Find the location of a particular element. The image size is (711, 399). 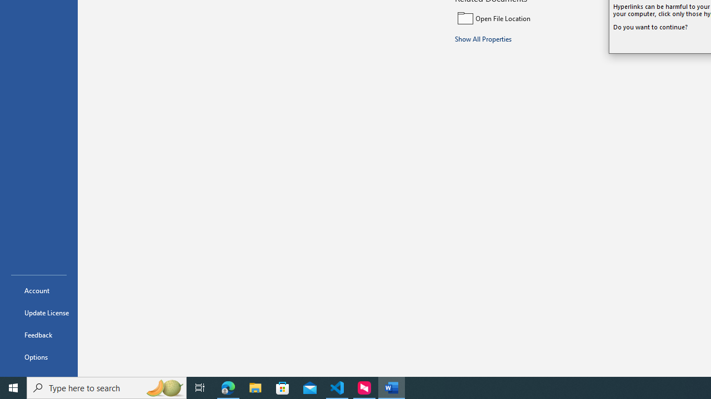

Account is located at coordinates (39, 290).